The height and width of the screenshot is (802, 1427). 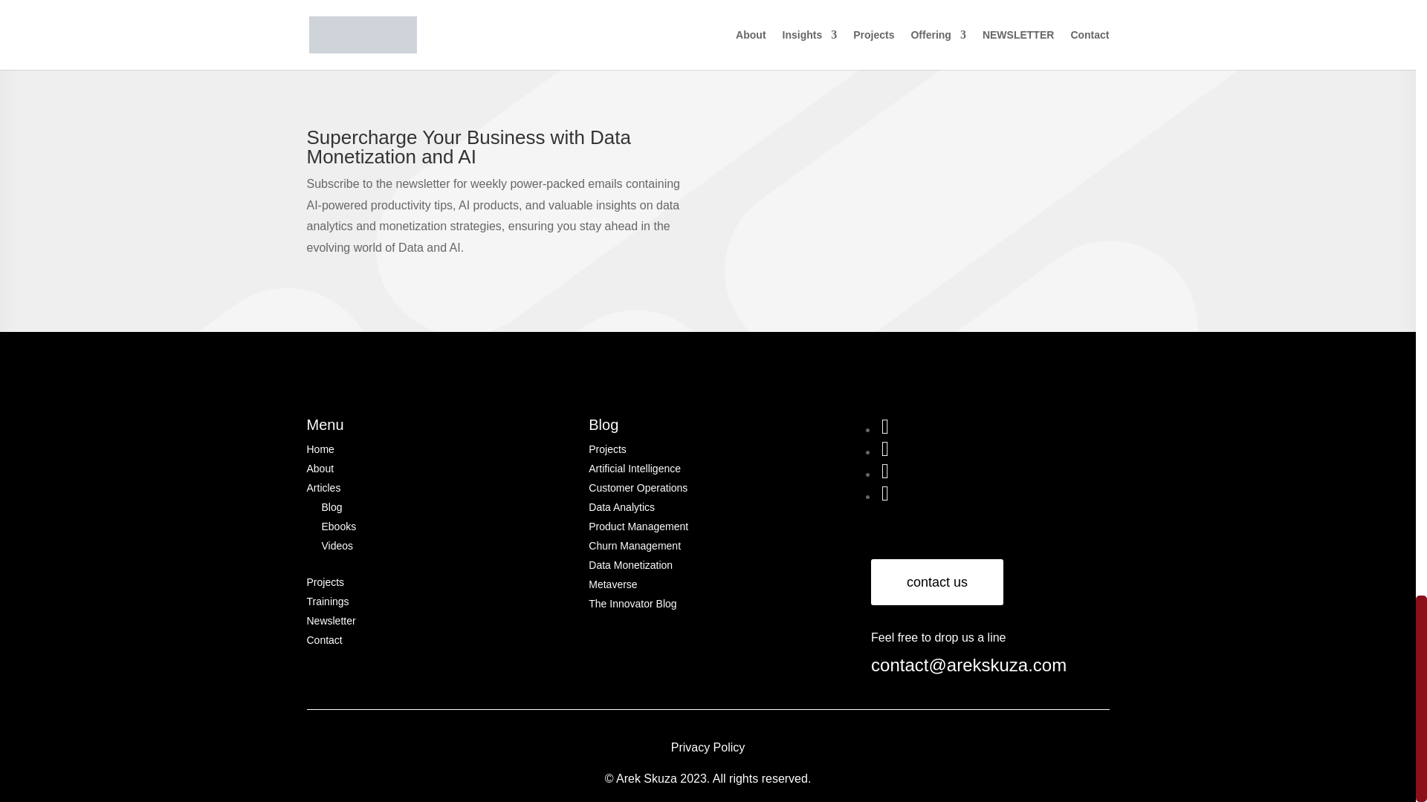 I want to click on Home, so click(x=320, y=449).